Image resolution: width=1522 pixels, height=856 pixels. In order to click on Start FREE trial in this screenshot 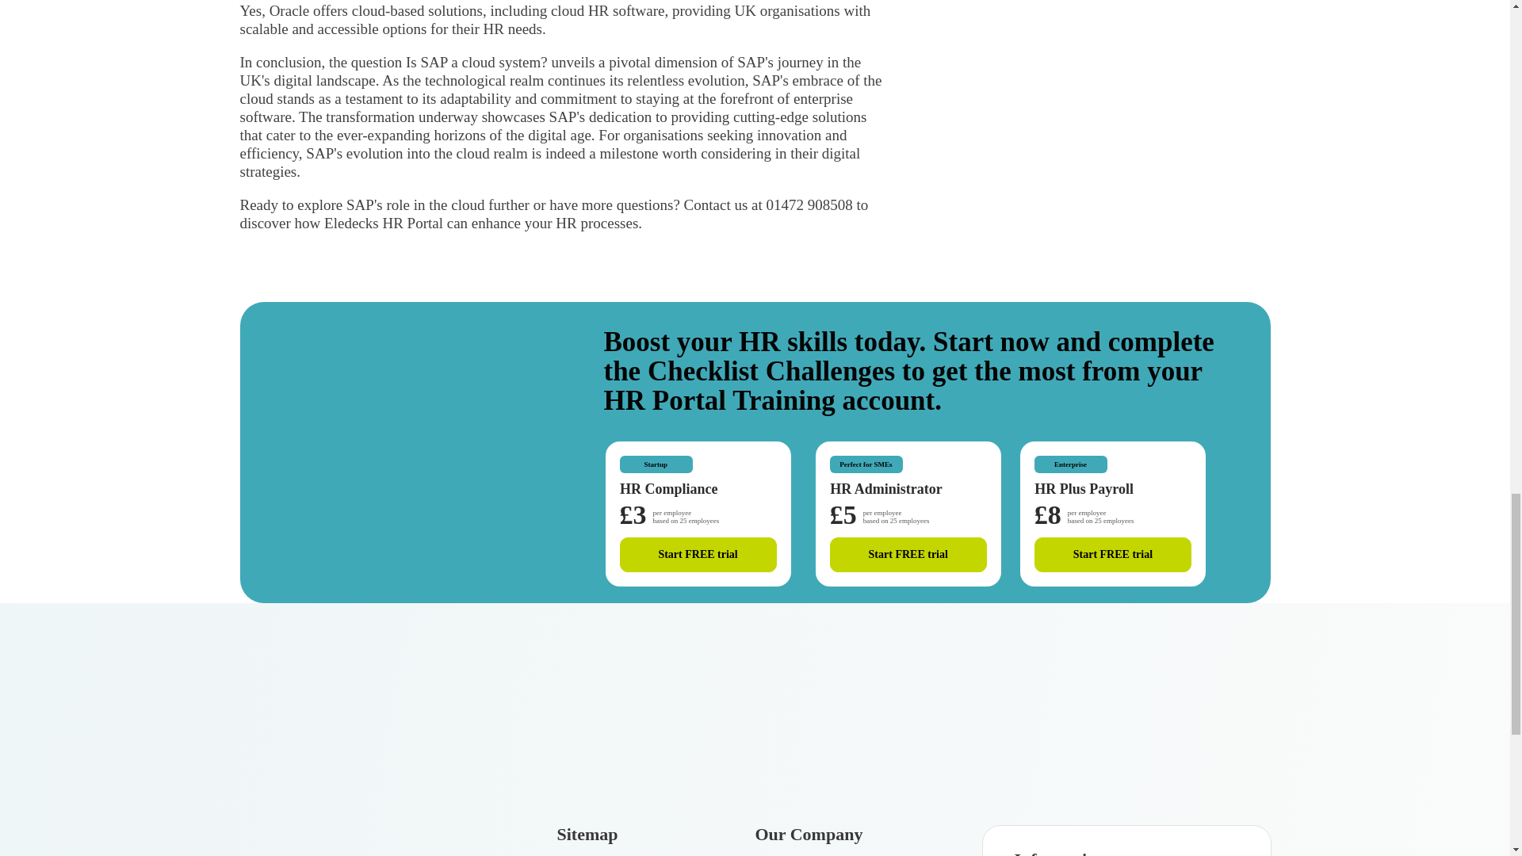, I will do `click(908, 555)`.